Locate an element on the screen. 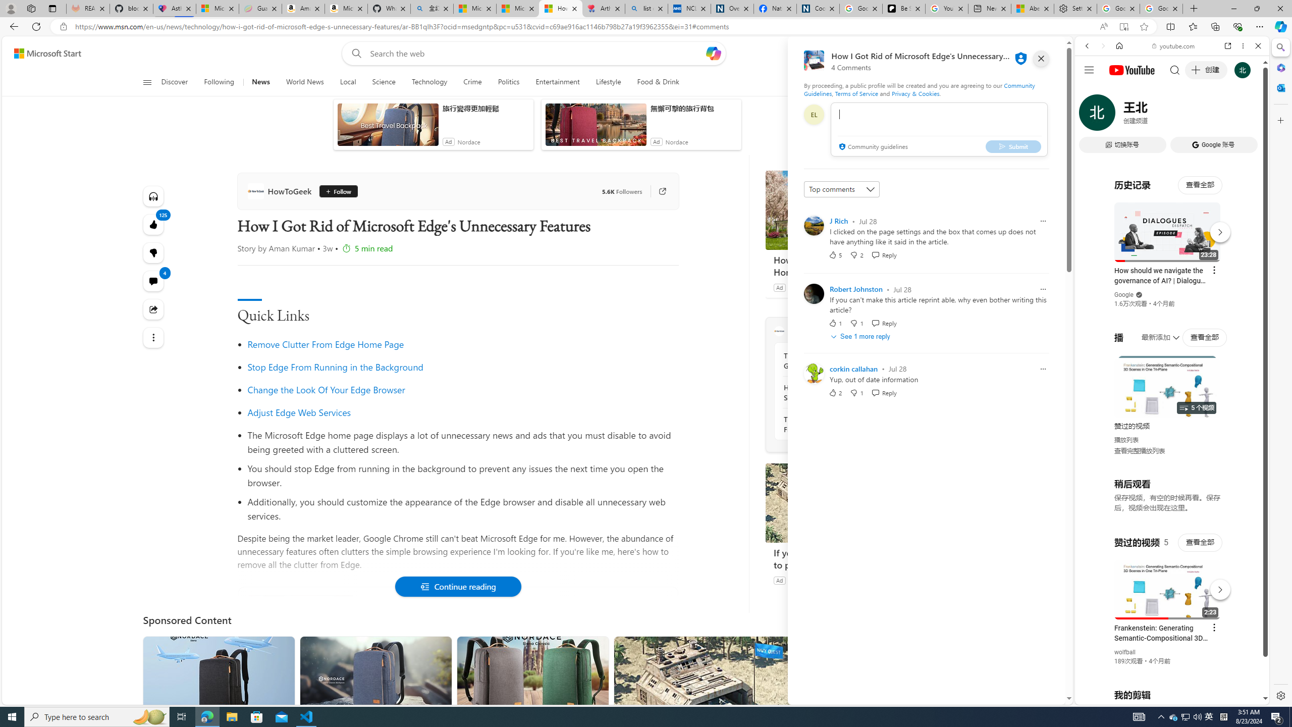 This screenshot has height=727, width=1292. Lifestyle is located at coordinates (608, 82).